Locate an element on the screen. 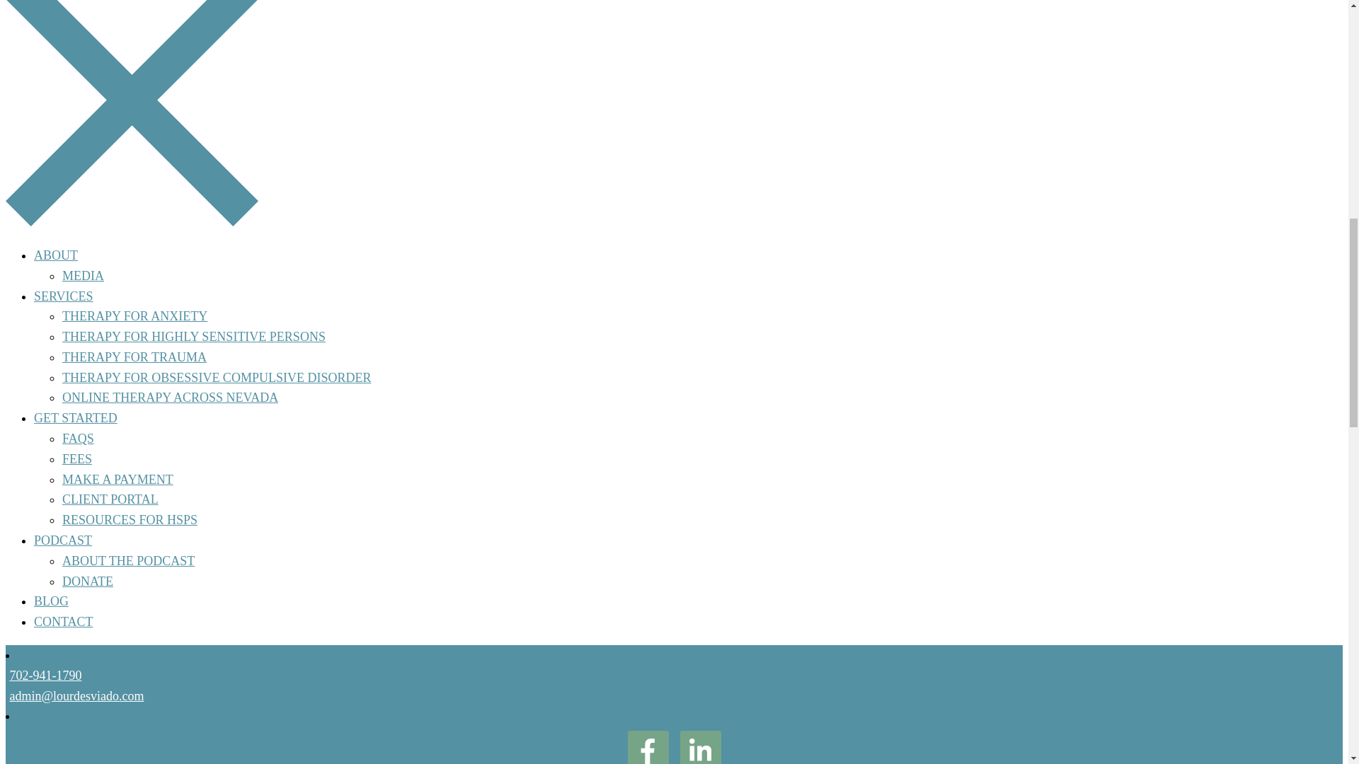 The image size is (1359, 764). ABOUT is located at coordinates (55, 255).